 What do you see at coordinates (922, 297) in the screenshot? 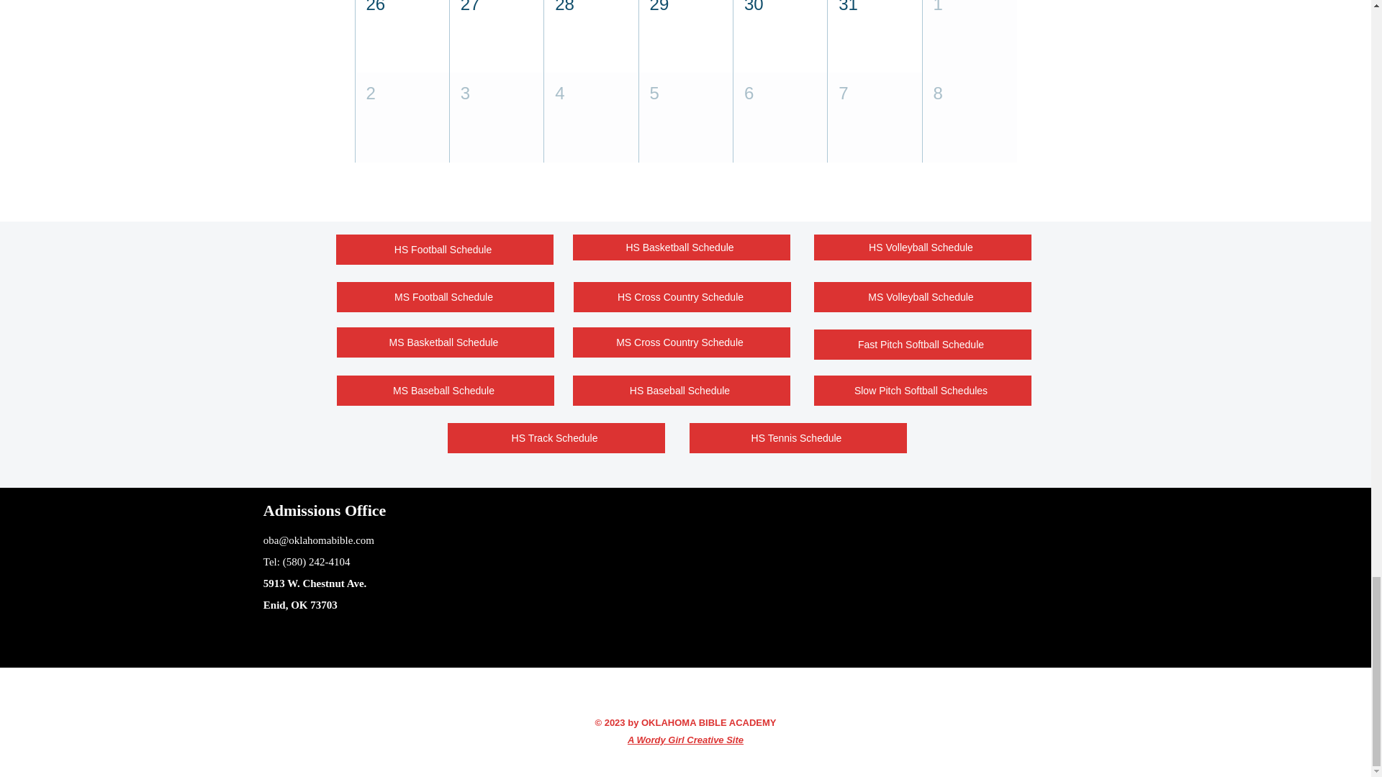
I see `MS Volleyball Schedule` at bounding box center [922, 297].